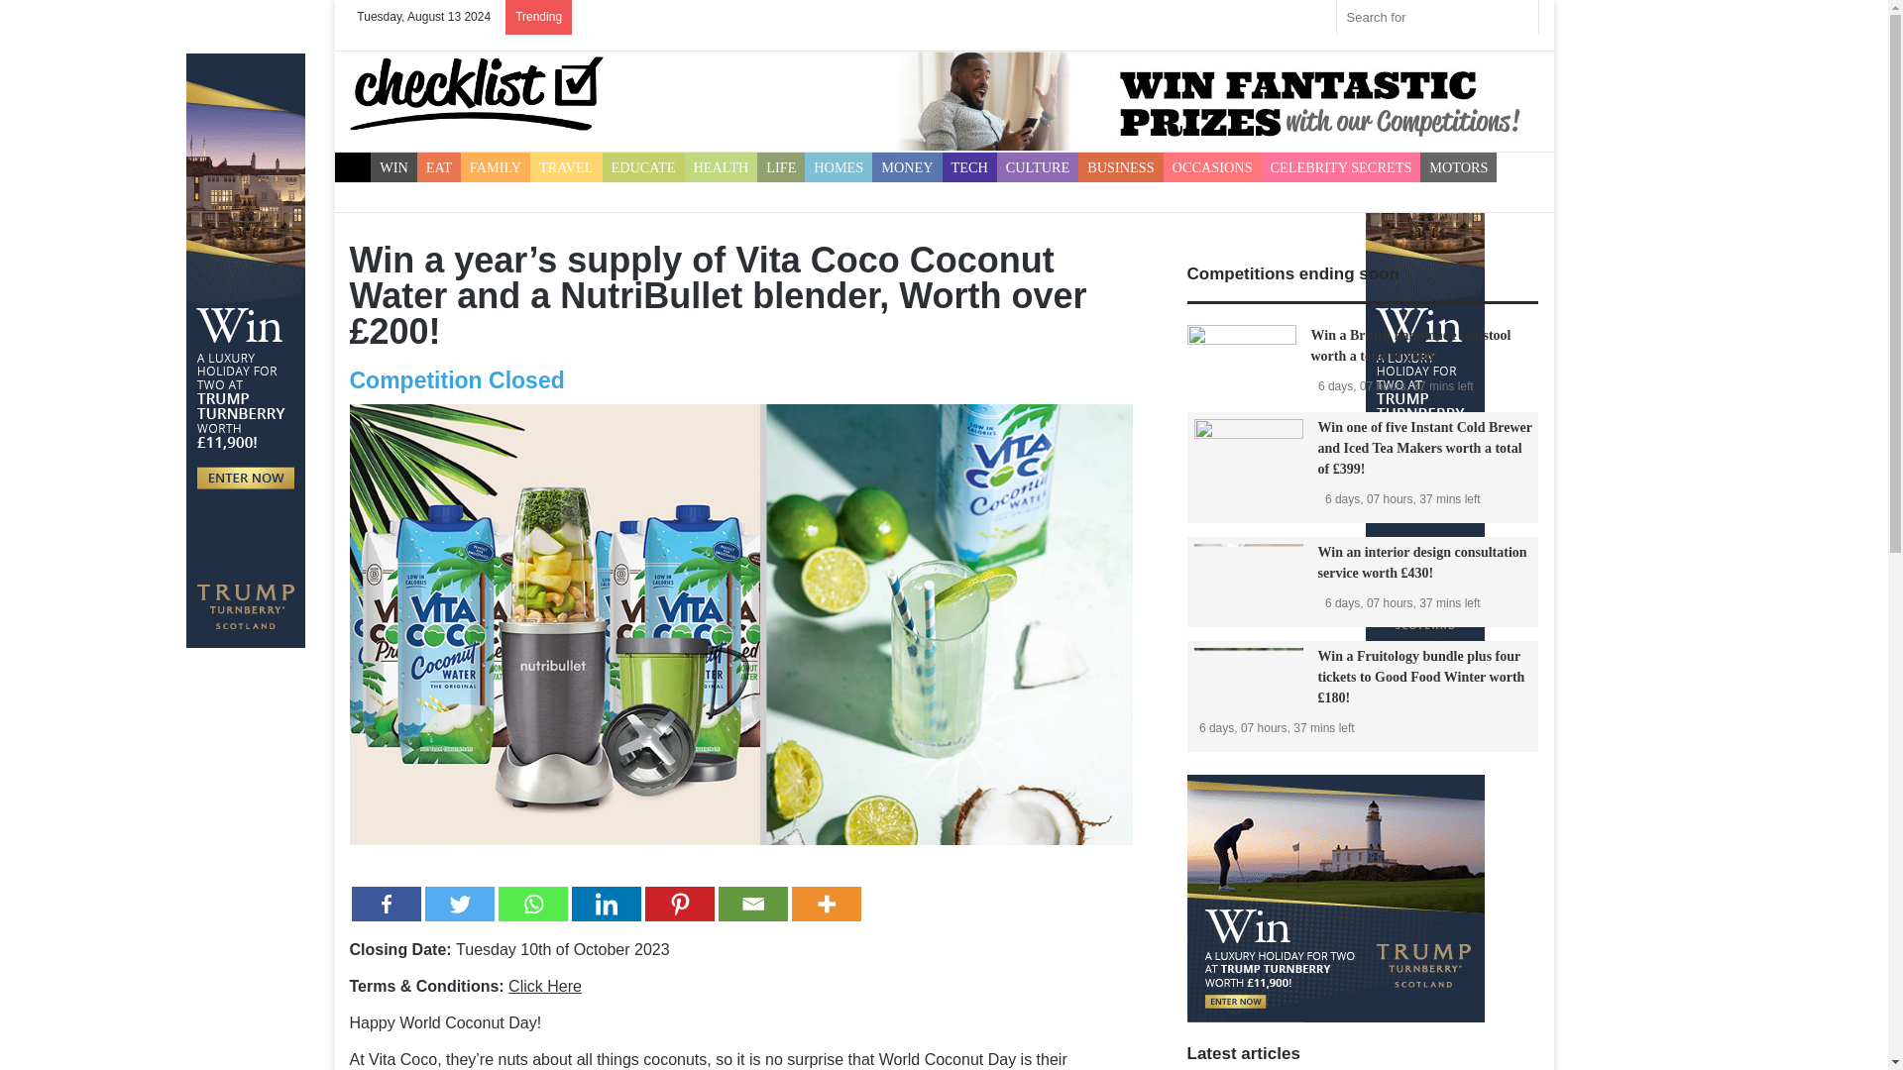 The height and width of the screenshot is (1070, 1903). I want to click on Email, so click(751, 904).